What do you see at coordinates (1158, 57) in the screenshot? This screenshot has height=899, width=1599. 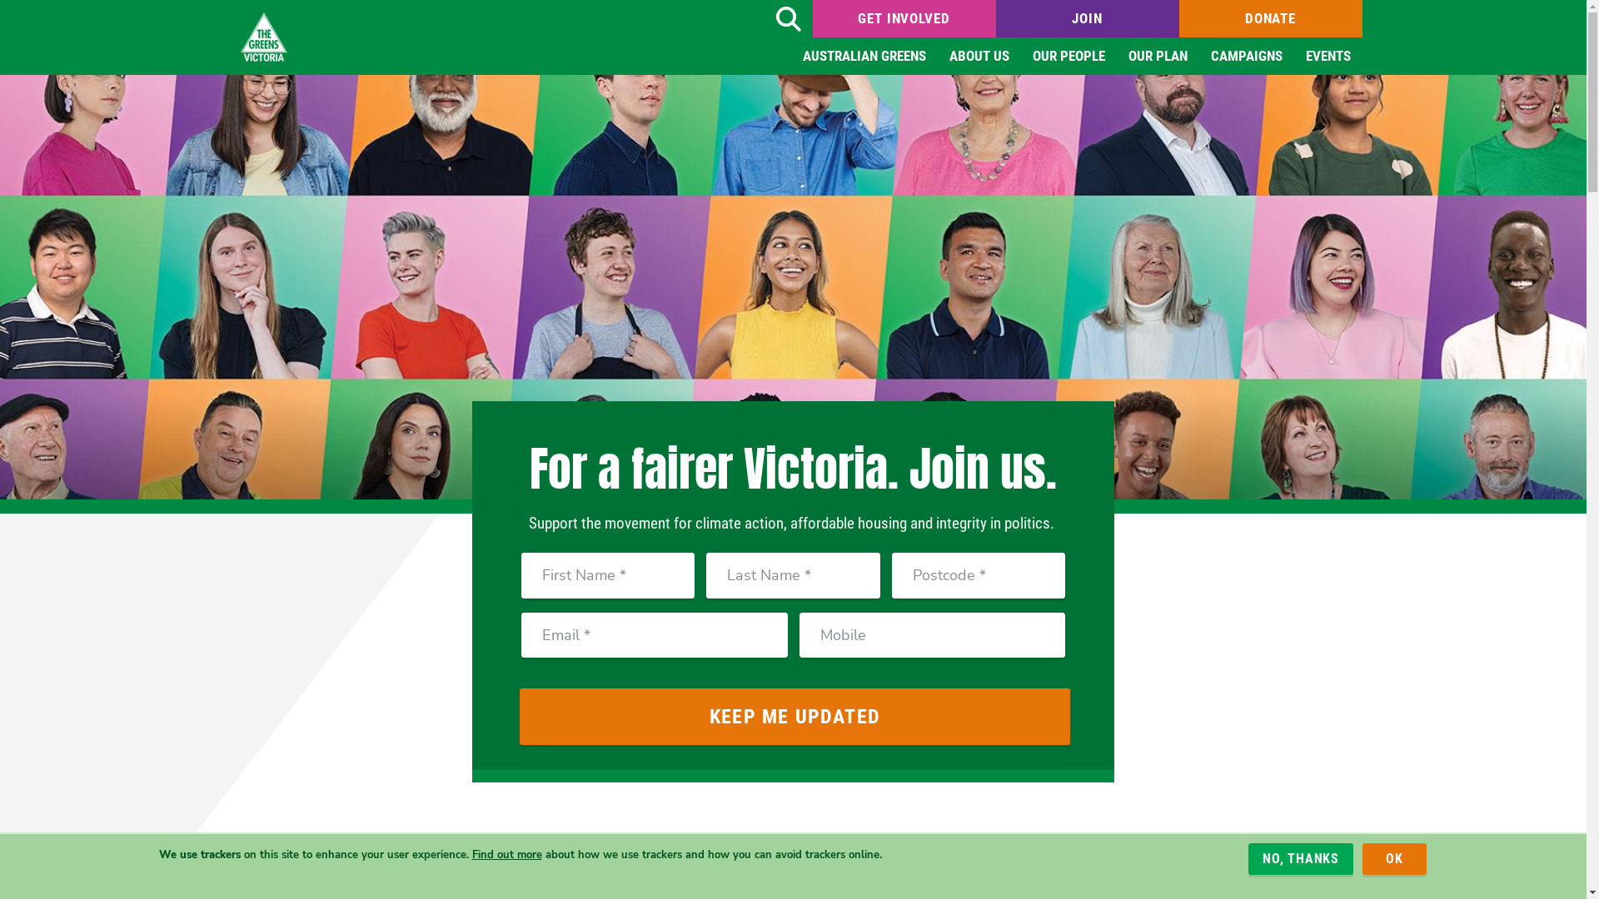 I see `OUR PLAN` at bounding box center [1158, 57].